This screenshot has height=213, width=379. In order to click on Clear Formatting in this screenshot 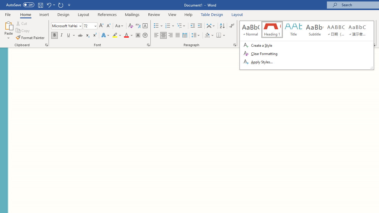, I will do `click(131, 26)`.